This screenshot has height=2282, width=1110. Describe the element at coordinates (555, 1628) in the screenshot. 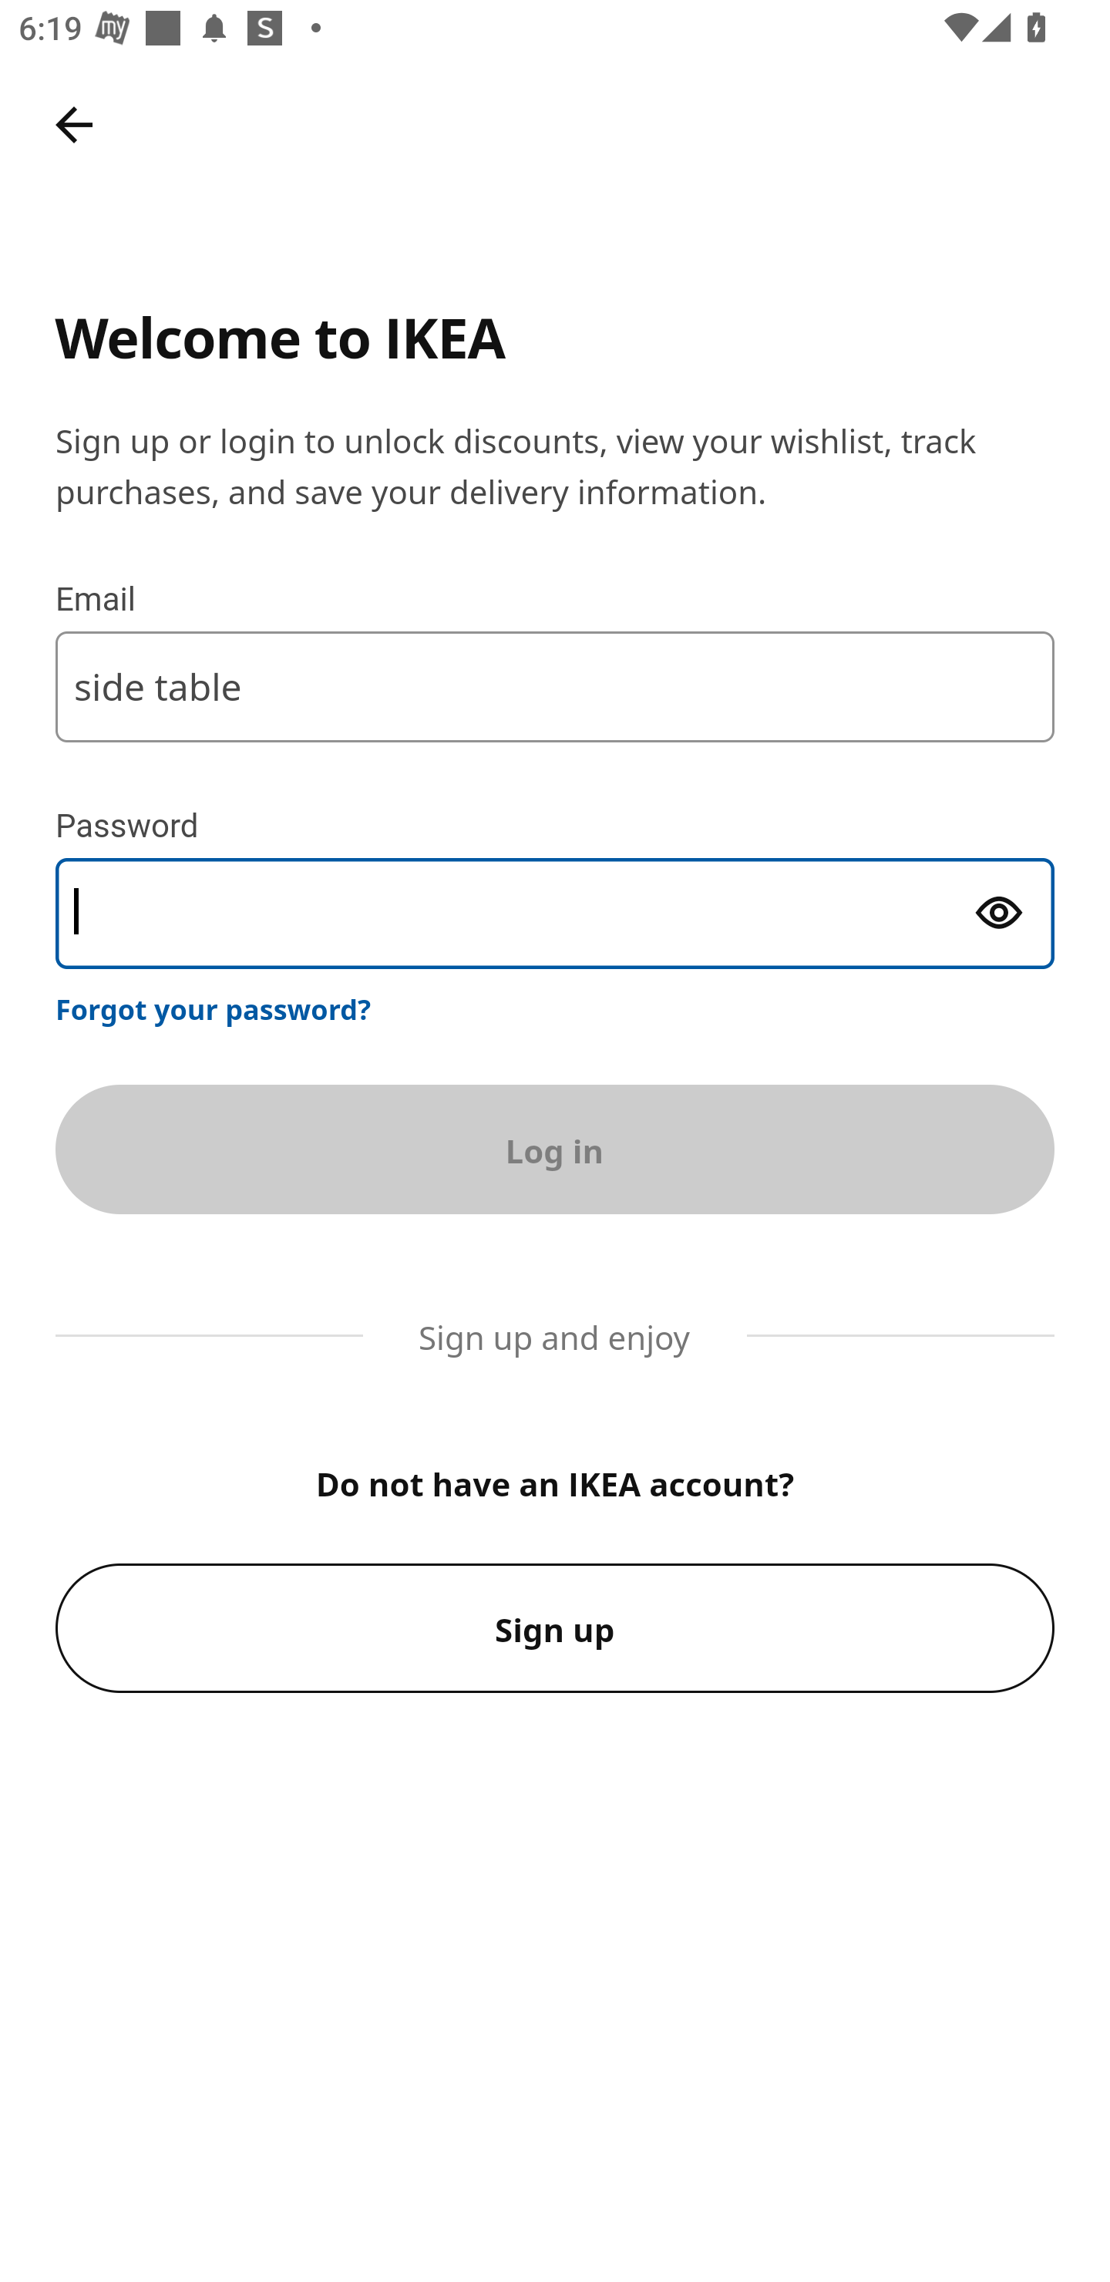

I see `Sign up` at that location.